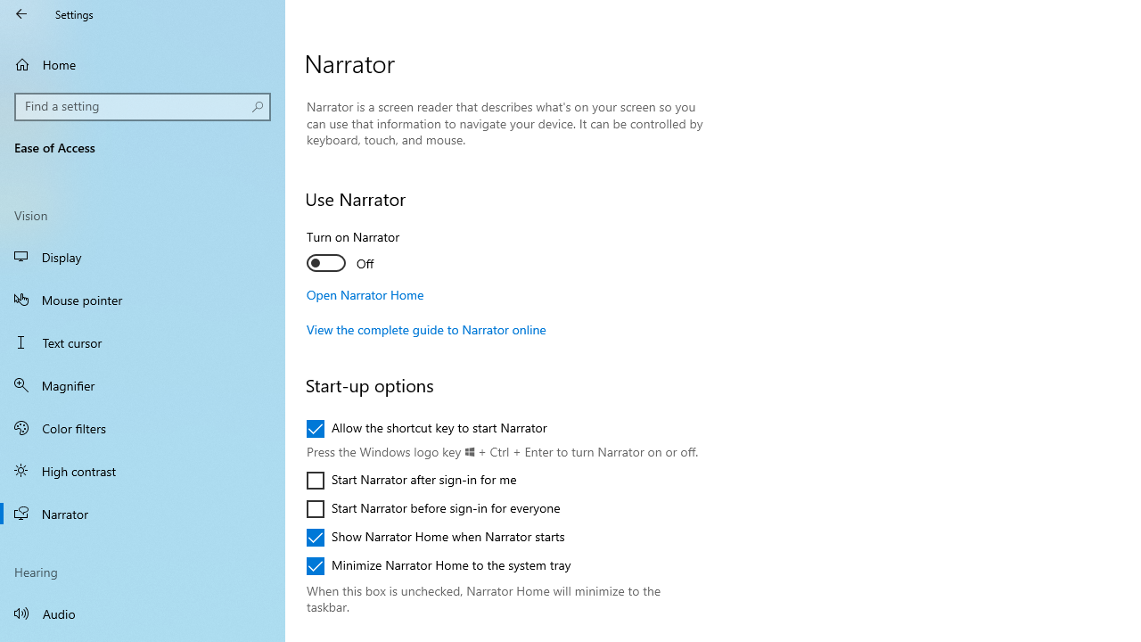  Describe the element at coordinates (143, 342) in the screenshot. I see `Text cursor` at that location.